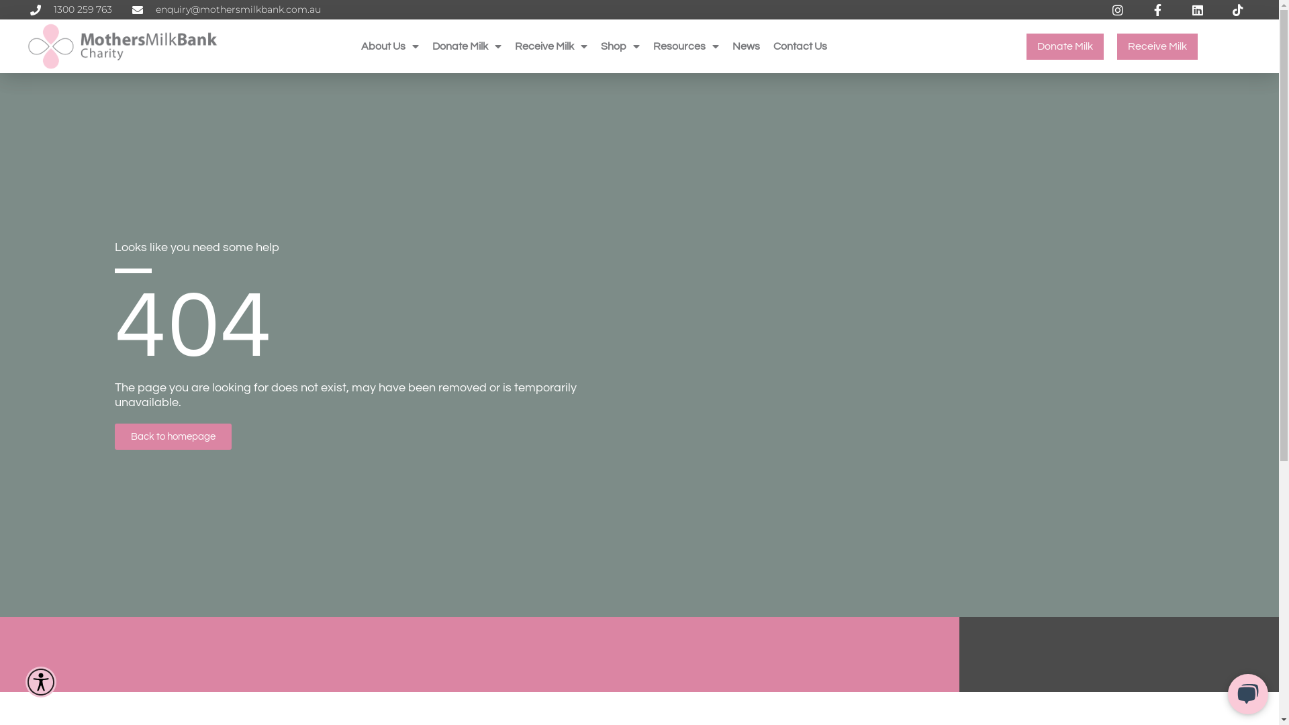 The width and height of the screenshot is (1289, 725). What do you see at coordinates (390, 46) in the screenshot?
I see `About Us` at bounding box center [390, 46].